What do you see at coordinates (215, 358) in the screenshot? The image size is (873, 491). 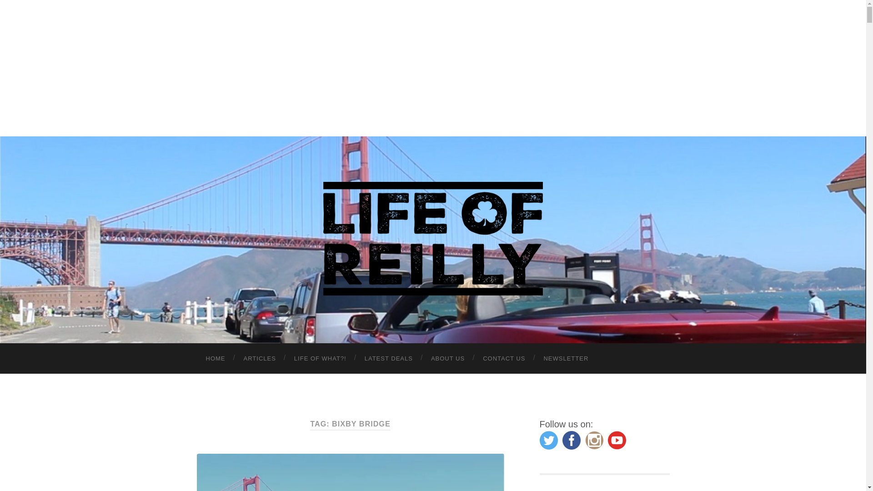 I see `HOME` at bounding box center [215, 358].